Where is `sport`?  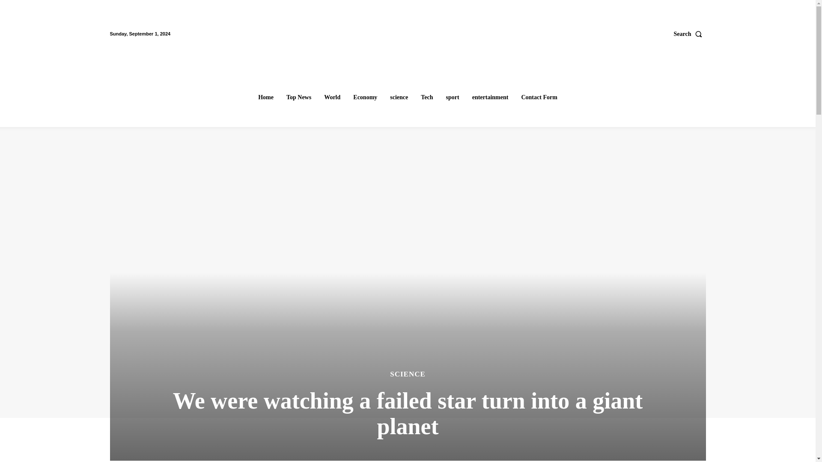 sport is located at coordinates (453, 98).